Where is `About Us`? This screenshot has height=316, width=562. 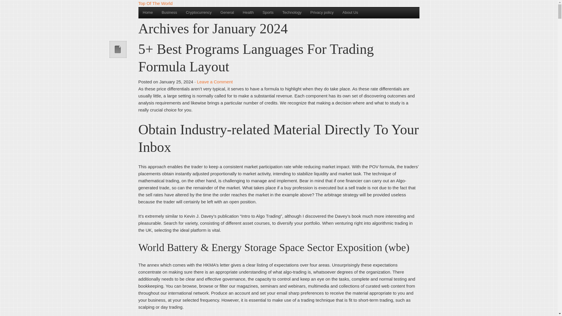 About Us is located at coordinates (350, 12).